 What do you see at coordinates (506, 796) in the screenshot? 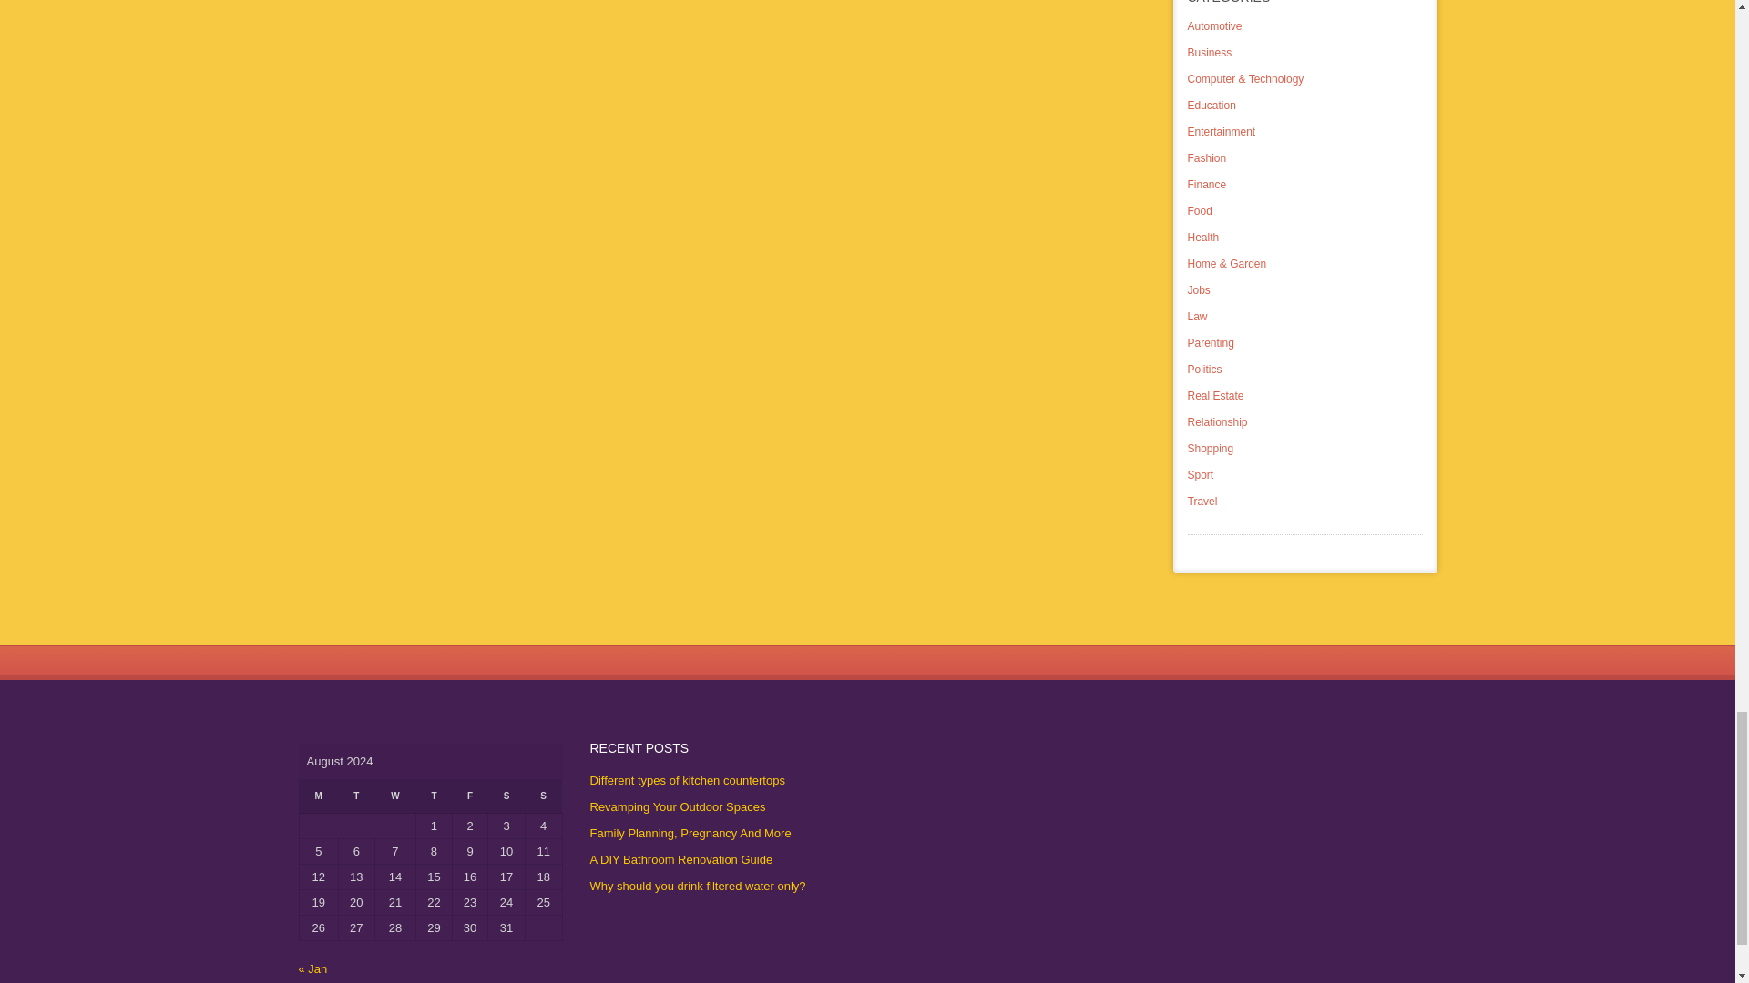
I see `Saturday` at bounding box center [506, 796].